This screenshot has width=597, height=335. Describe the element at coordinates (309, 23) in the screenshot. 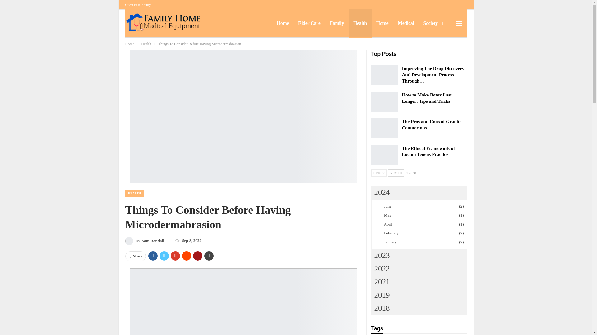

I see `Elder Care` at that location.